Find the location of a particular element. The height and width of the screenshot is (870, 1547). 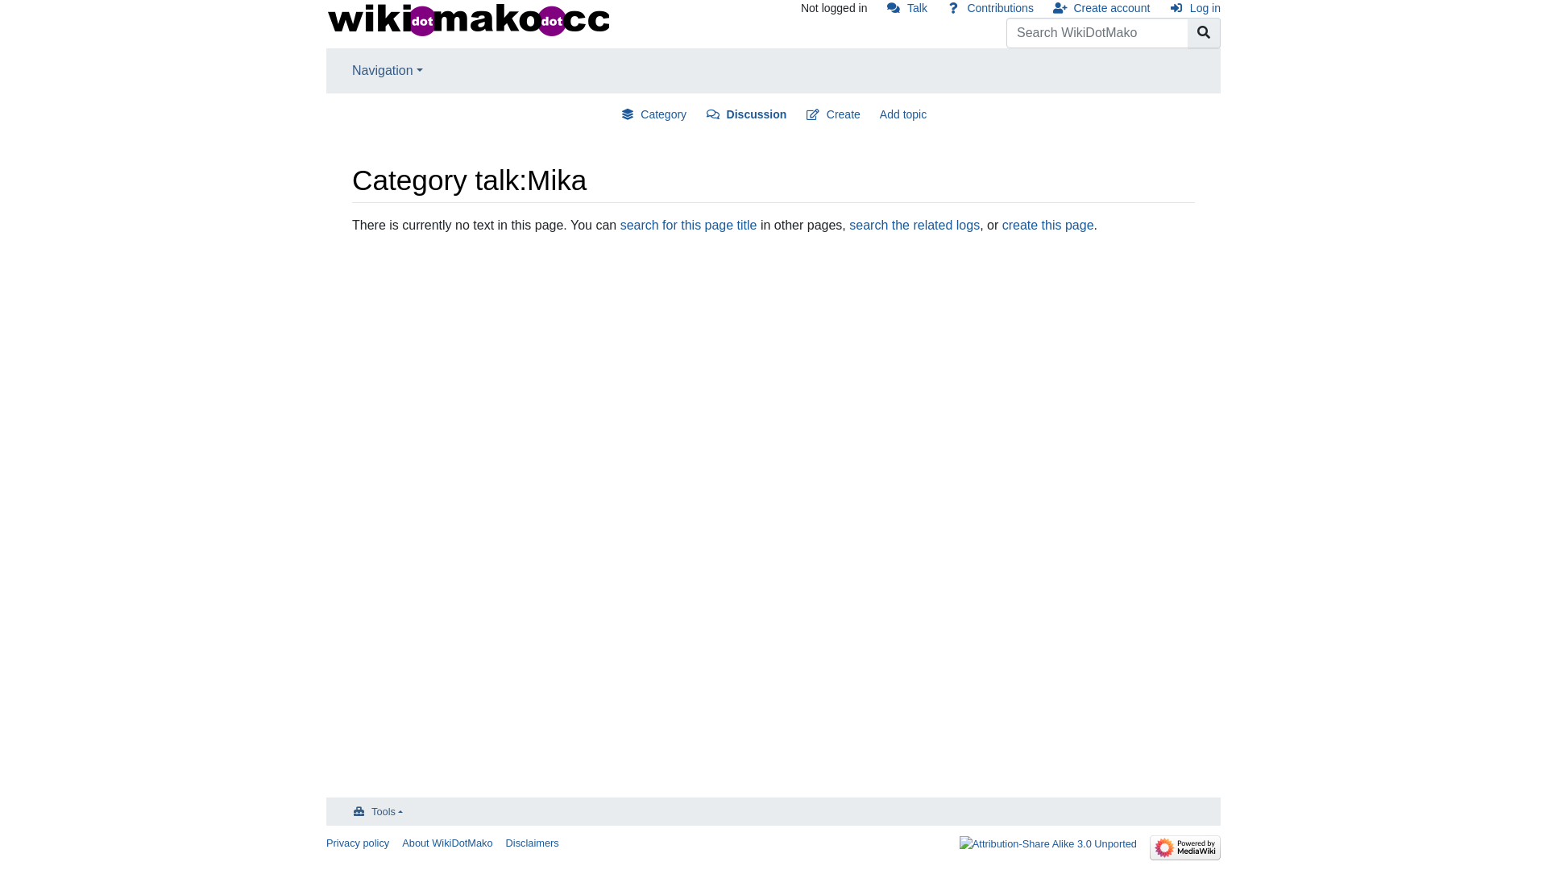

Go is located at coordinates (1204, 33).